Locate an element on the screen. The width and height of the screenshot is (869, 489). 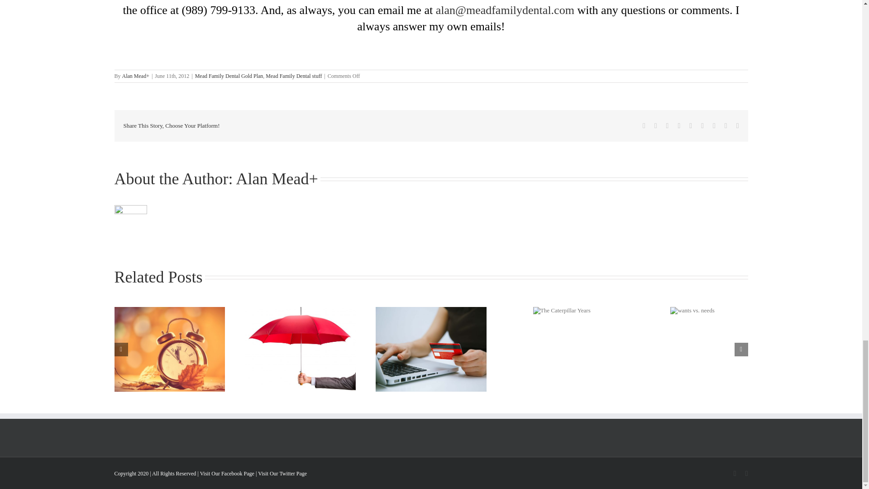
Posts by Alan Mead is located at coordinates (272, 178).